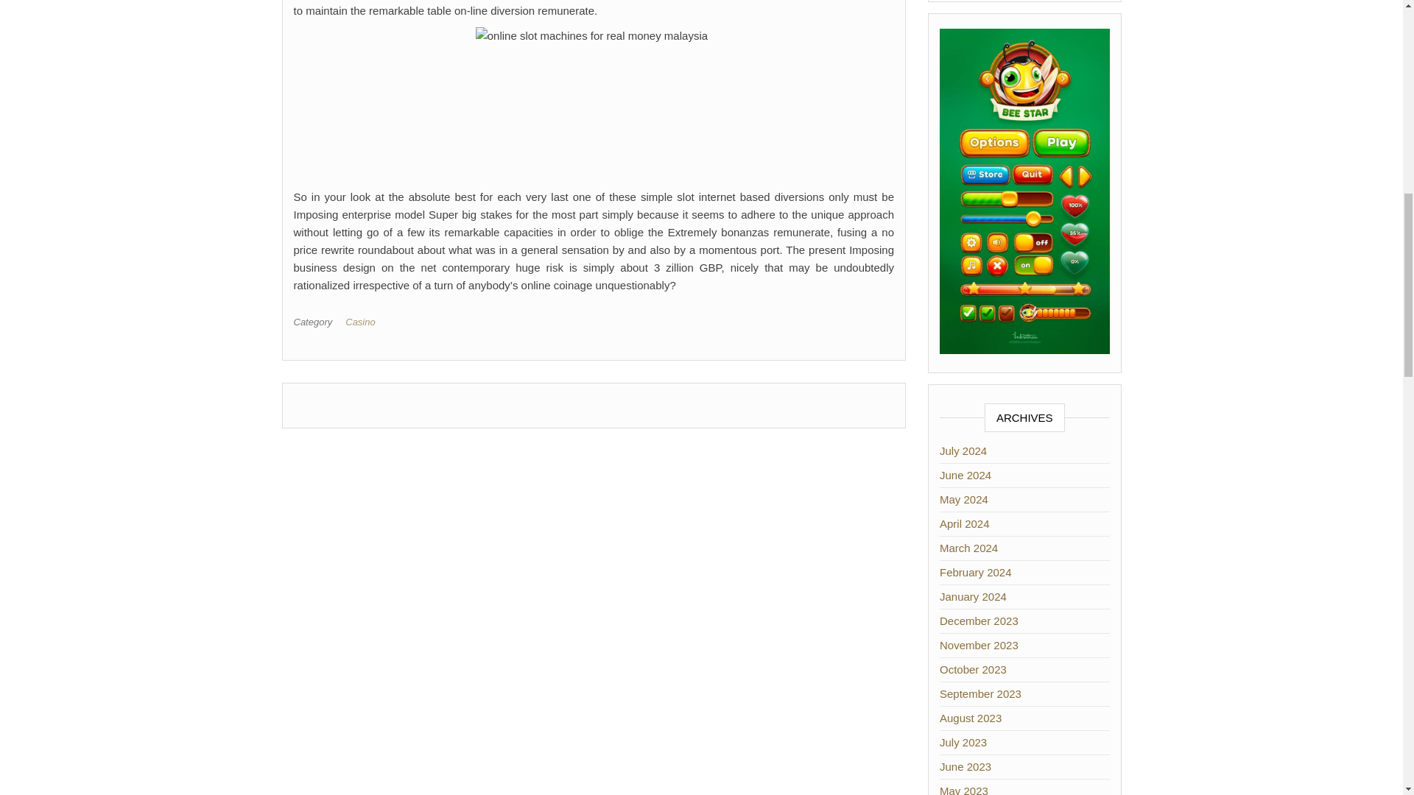 The image size is (1414, 795). I want to click on October 2023, so click(974, 669).